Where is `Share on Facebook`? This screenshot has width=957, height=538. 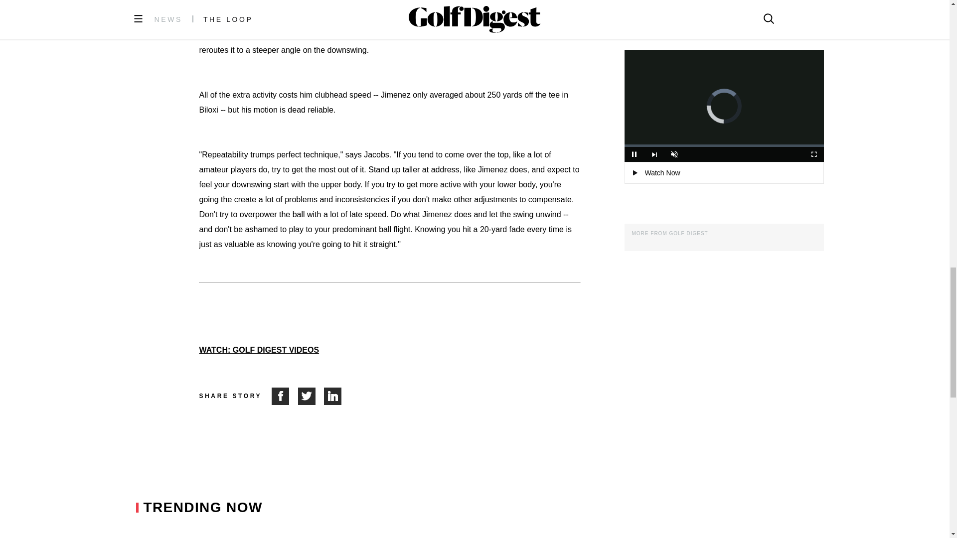
Share on Facebook is located at coordinates (285, 396).